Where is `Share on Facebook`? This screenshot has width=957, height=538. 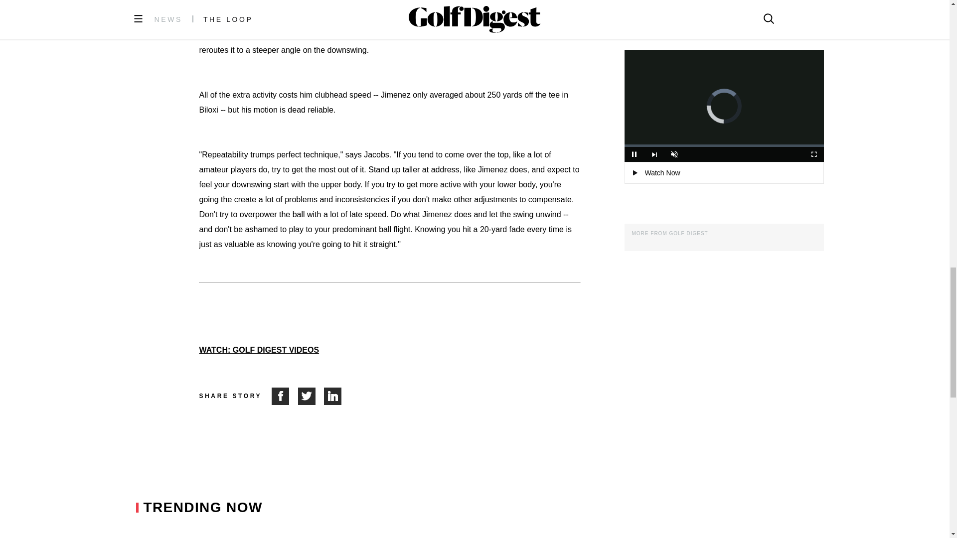
Share on Facebook is located at coordinates (285, 396).